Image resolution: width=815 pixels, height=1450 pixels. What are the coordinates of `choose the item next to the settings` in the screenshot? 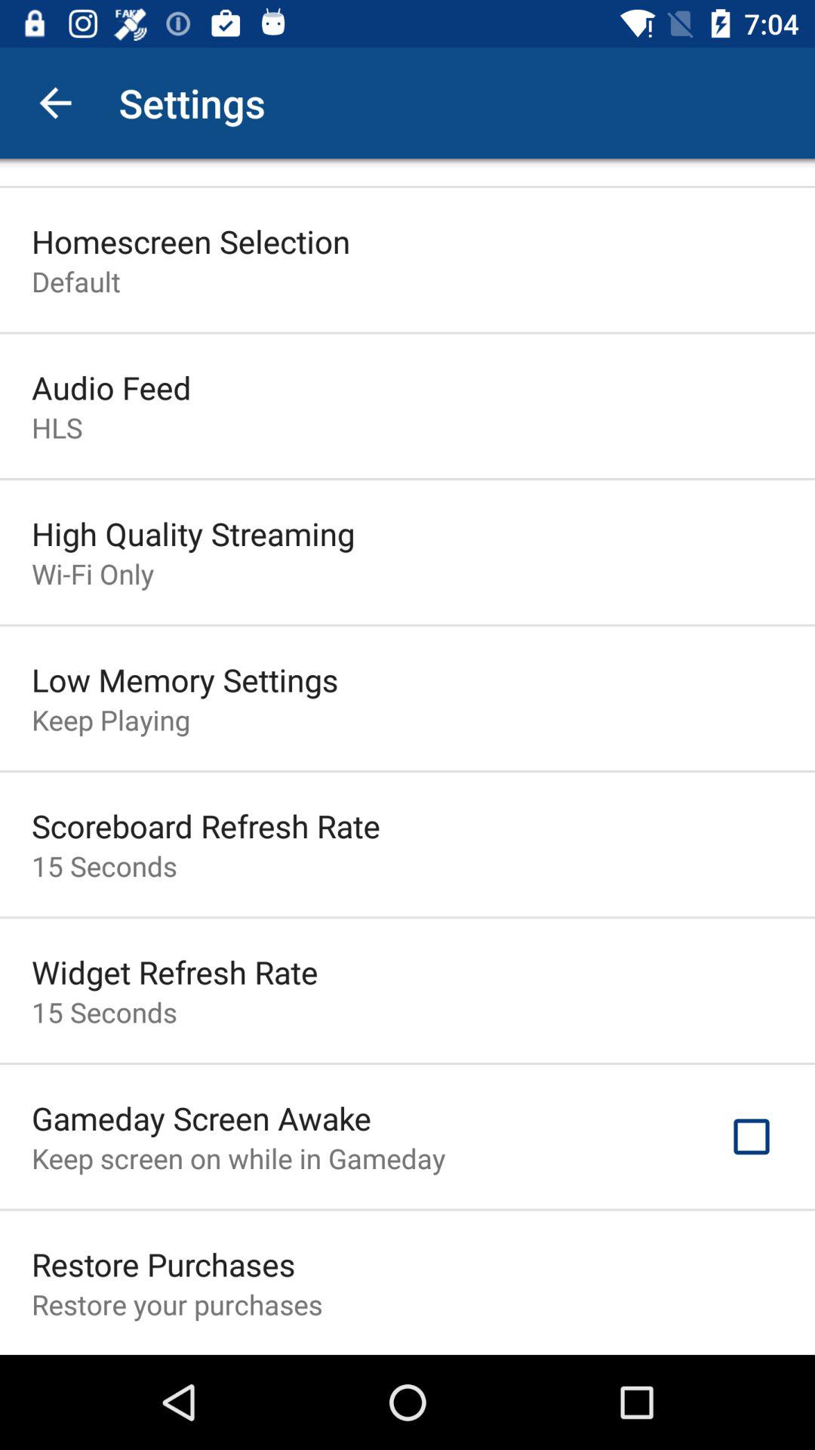 It's located at (55, 103).